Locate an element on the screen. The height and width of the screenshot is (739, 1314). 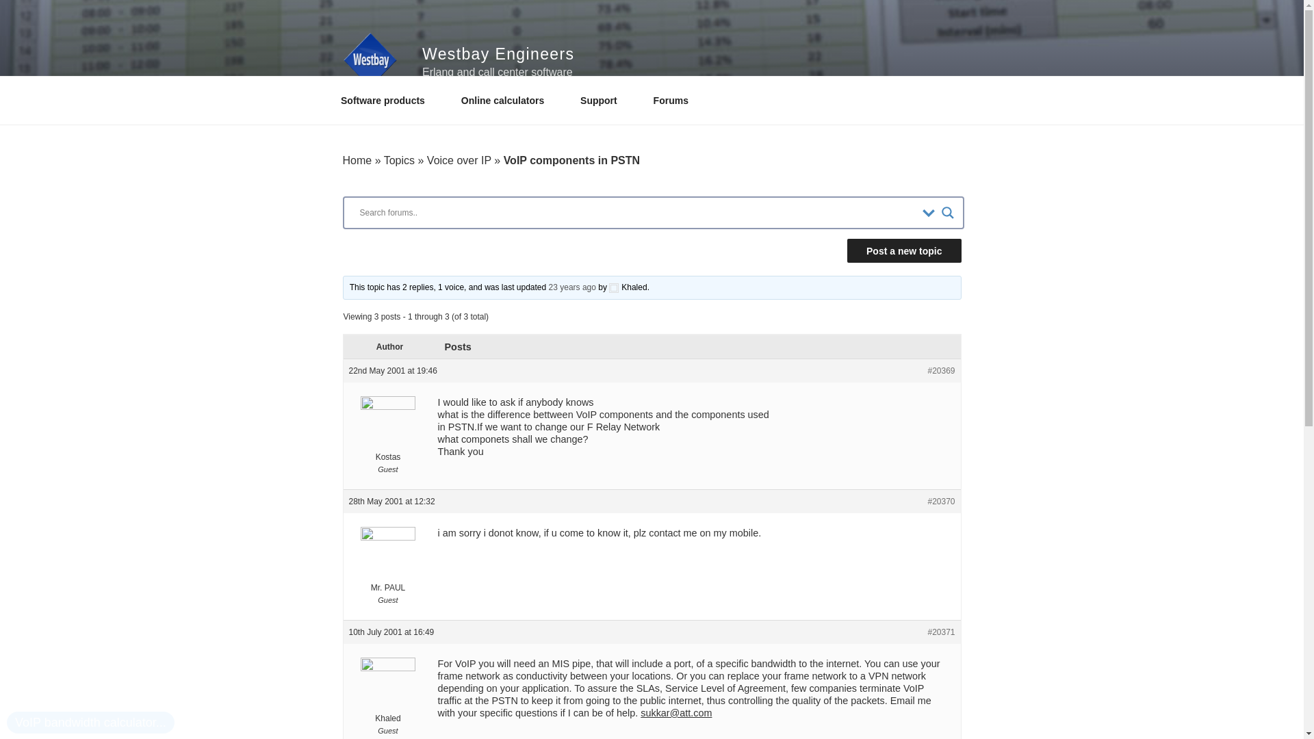
Westbay Engineers is located at coordinates (498, 53).